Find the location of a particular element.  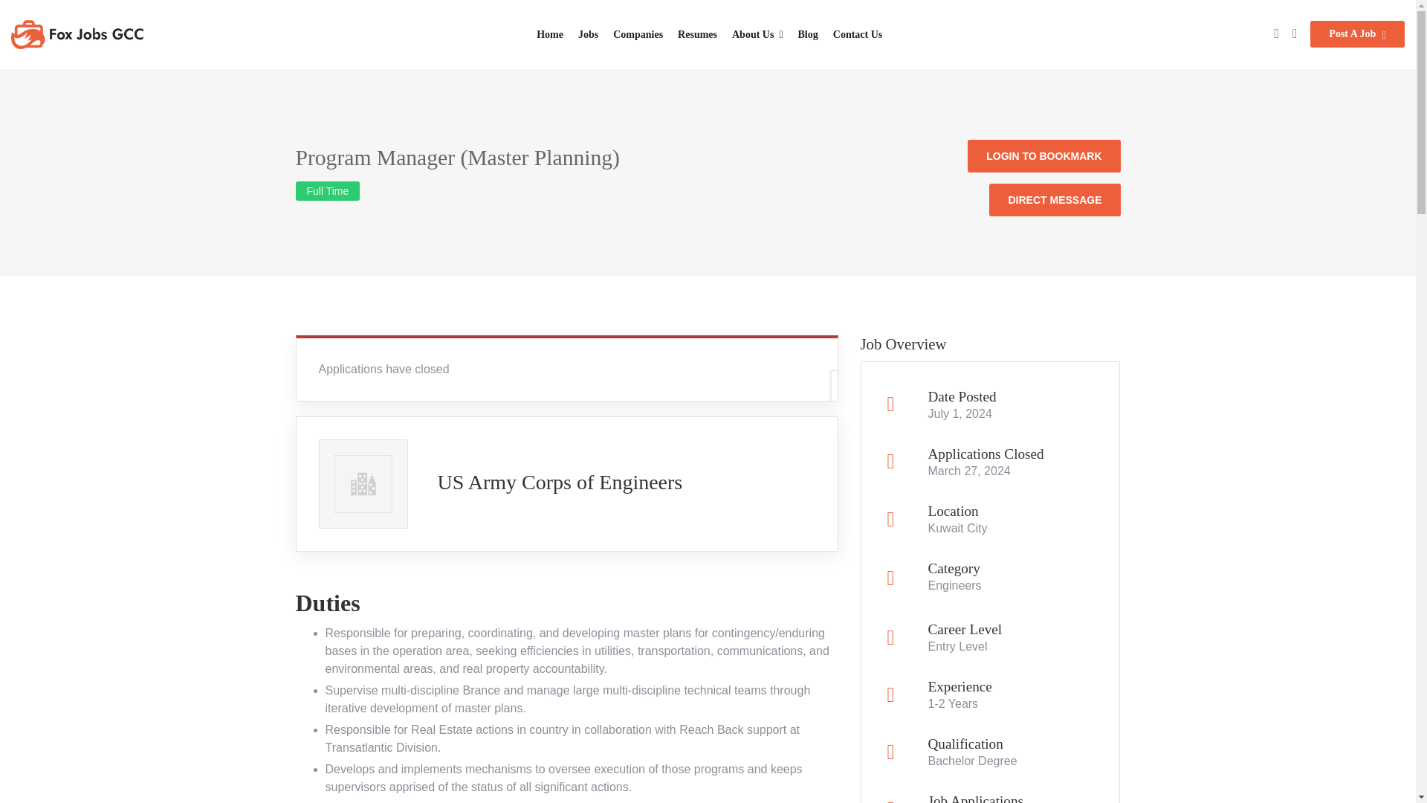

Post A Job is located at coordinates (1357, 34).